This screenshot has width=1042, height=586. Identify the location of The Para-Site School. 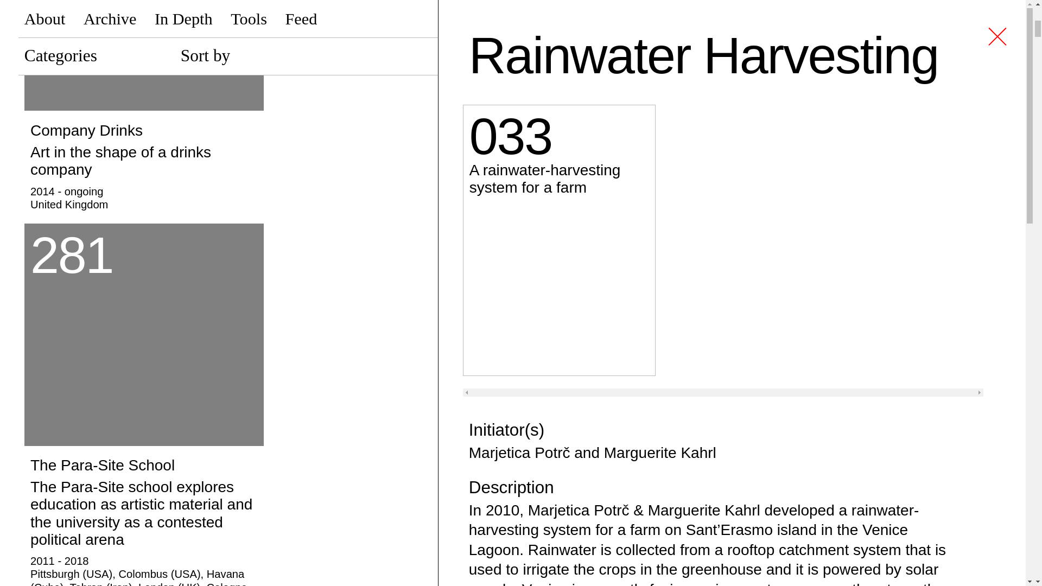
(143, 519).